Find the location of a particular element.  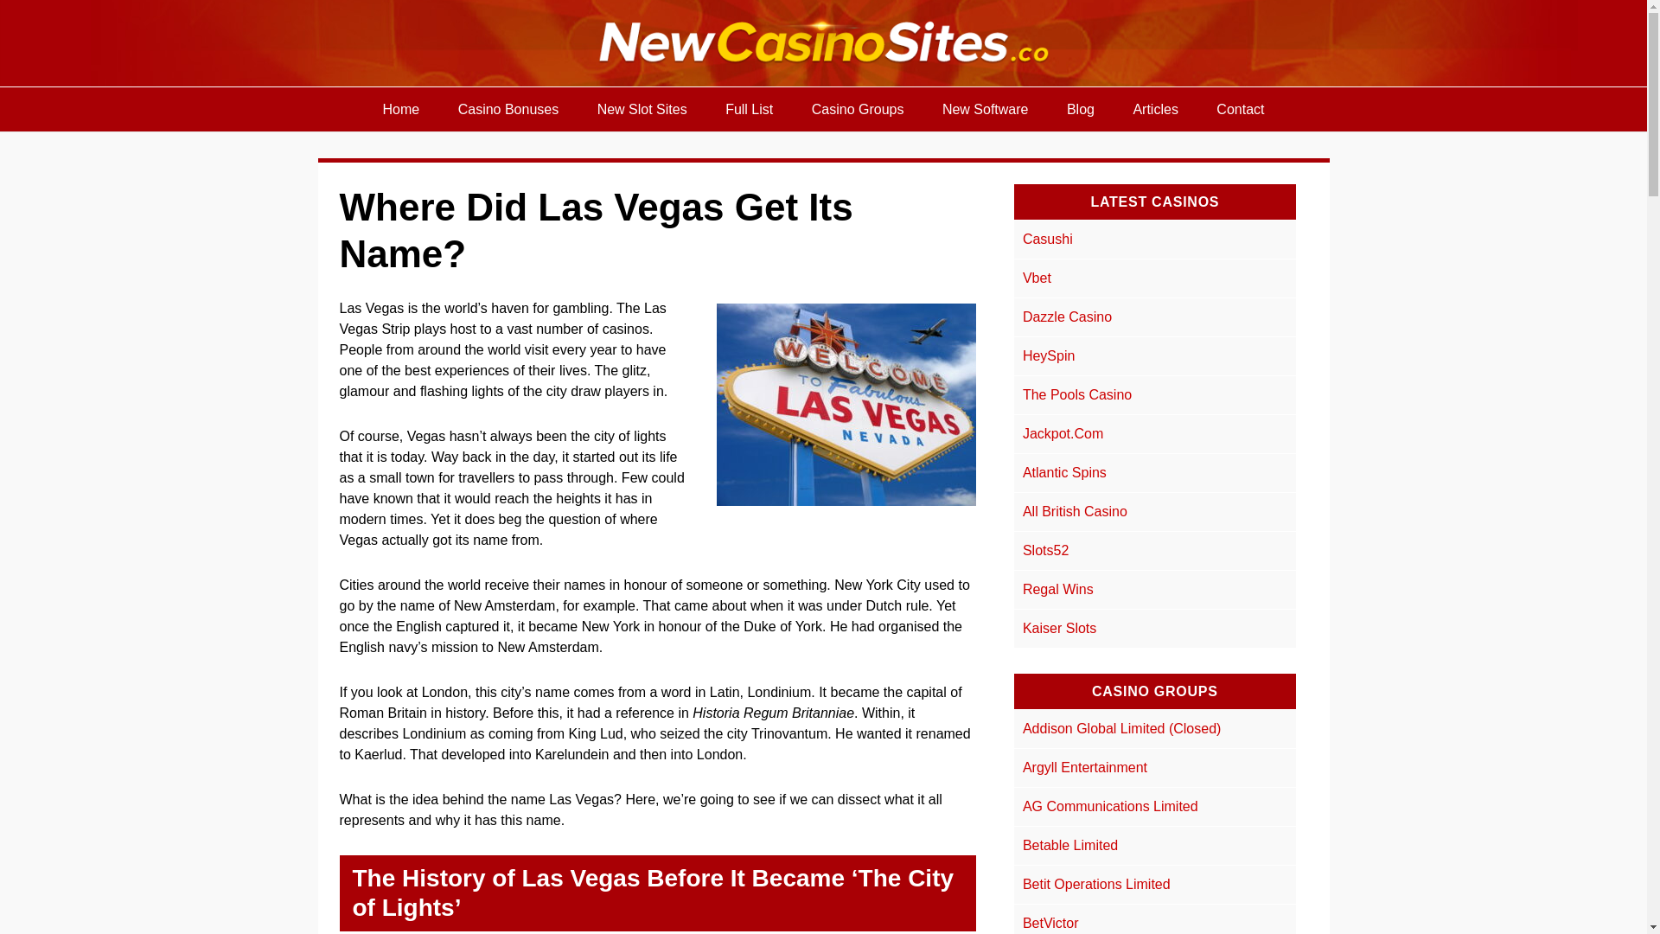

Articles is located at coordinates (1155, 109).